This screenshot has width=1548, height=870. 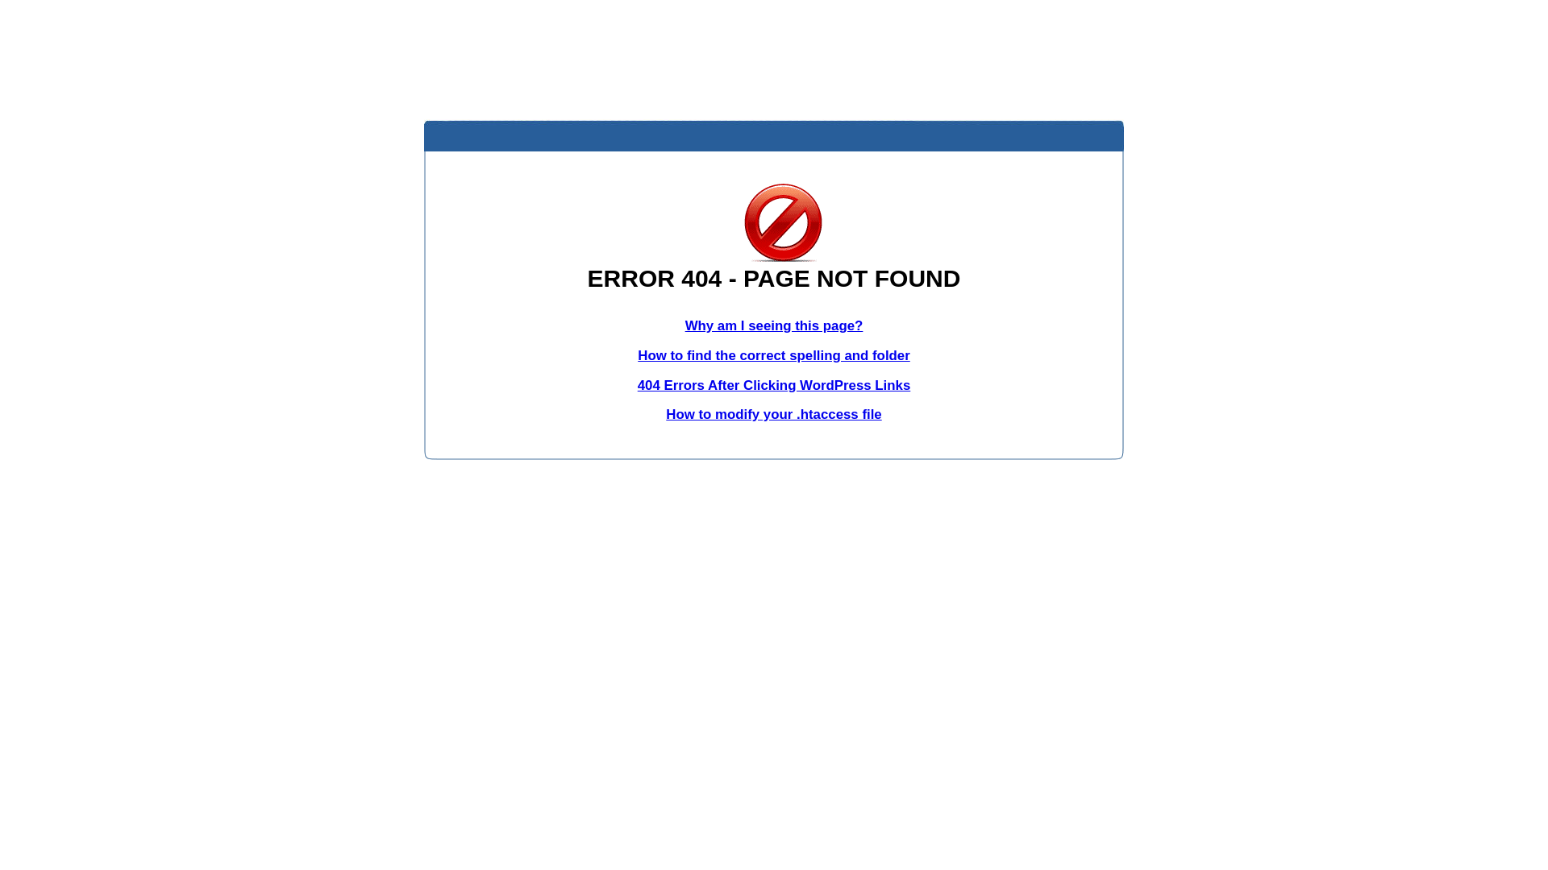 I want to click on Why am I seeing this page?, so click(x=774, y=325).